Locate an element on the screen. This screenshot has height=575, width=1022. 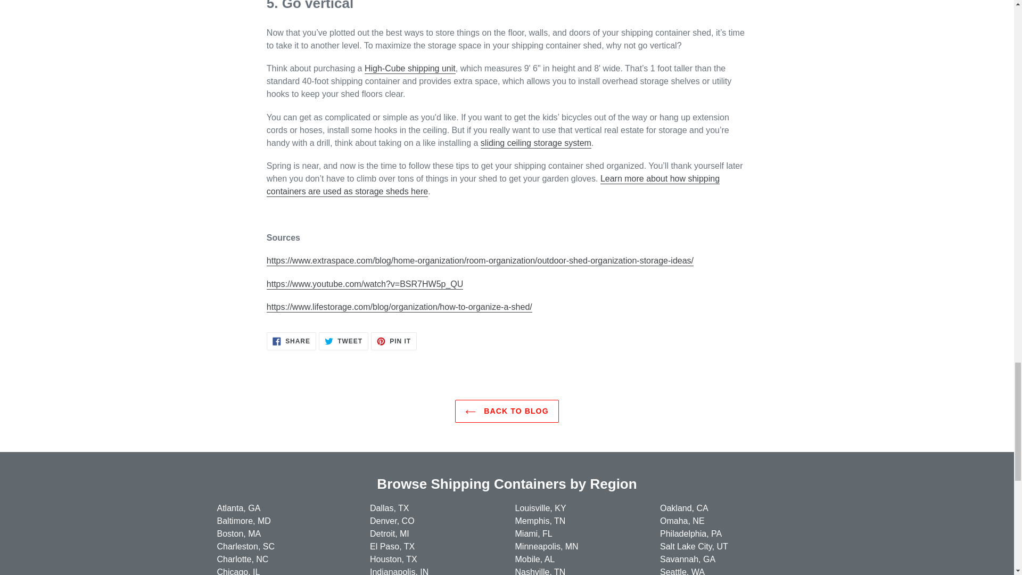
Buy Shipping Containers in Chicago, IL is located at coordinates (238, 571).